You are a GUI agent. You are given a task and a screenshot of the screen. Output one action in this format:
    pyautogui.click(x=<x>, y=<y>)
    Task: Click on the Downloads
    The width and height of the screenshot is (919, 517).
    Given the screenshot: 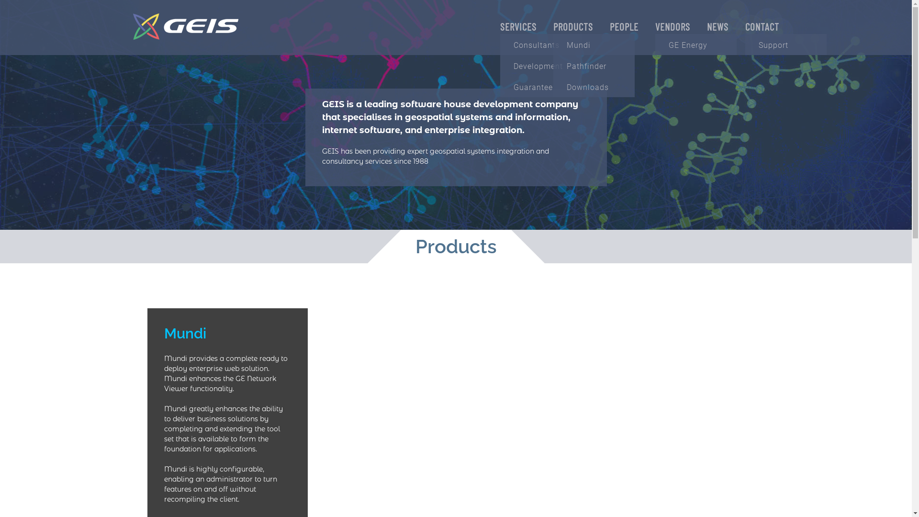 What is the action you would take?
    pyautogui.click(x=594, y=87)
    